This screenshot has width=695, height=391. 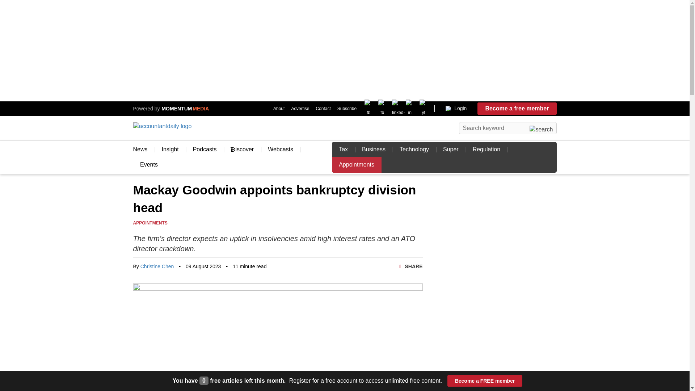 What do you see at coordinates (157, 266) in the screenshot?
I see `View all articles from Christine Chen` at bounding box center [157, 266].